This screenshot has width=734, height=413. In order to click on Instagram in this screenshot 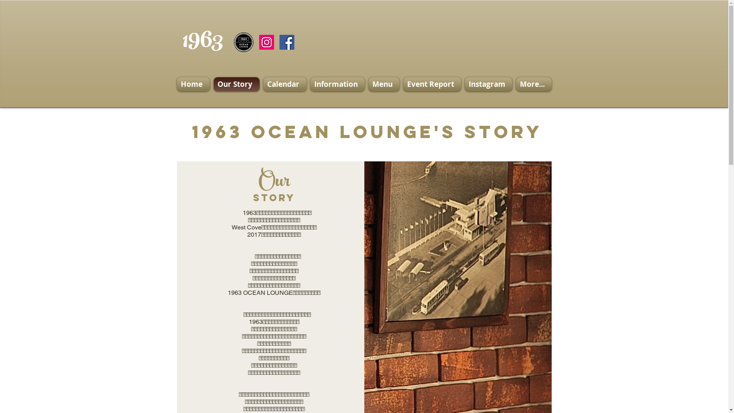, I will do `click(488, 84)`.